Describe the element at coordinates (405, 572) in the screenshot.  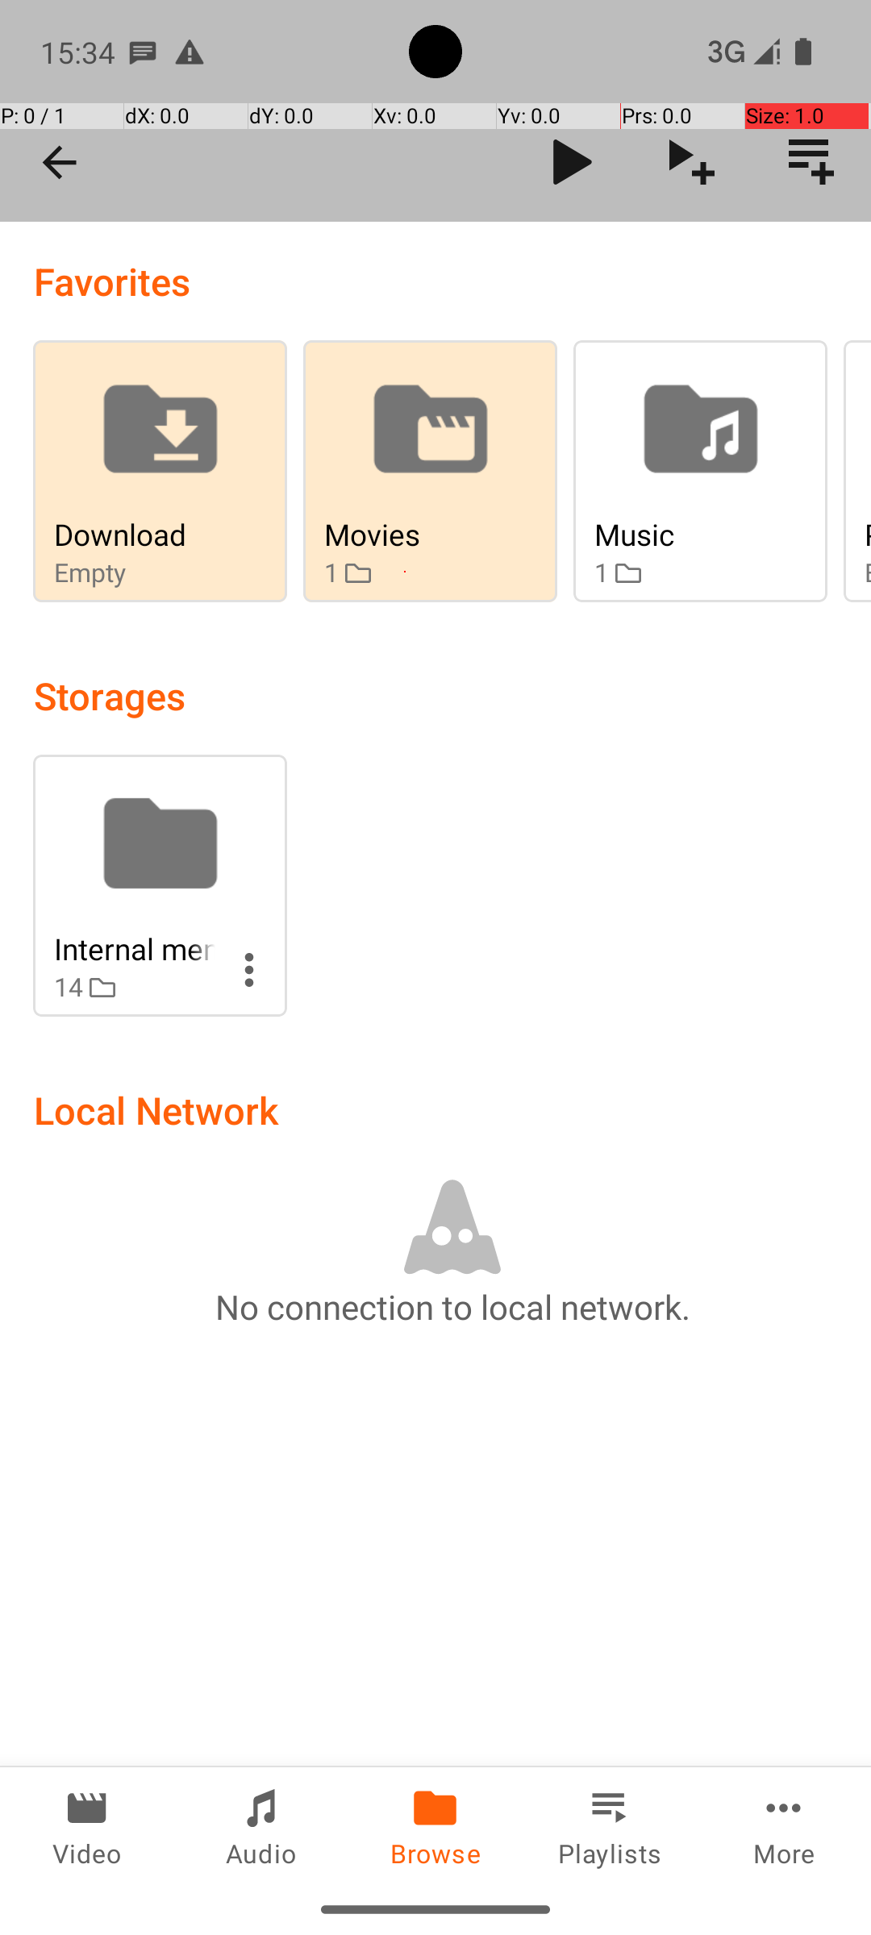
I see `1 §*§` at that location.